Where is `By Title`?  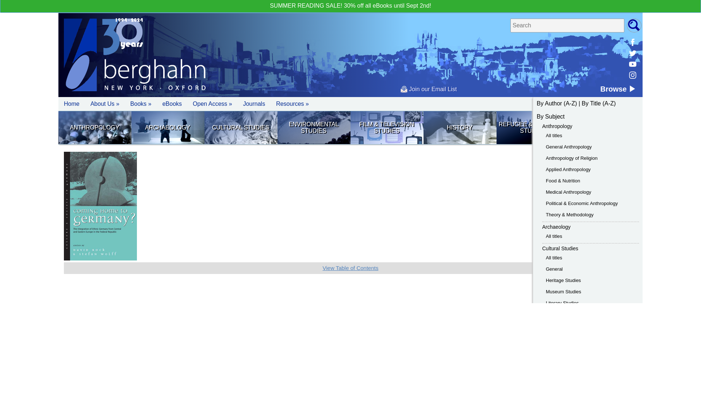
By Title is located at coordinates (591, 103).